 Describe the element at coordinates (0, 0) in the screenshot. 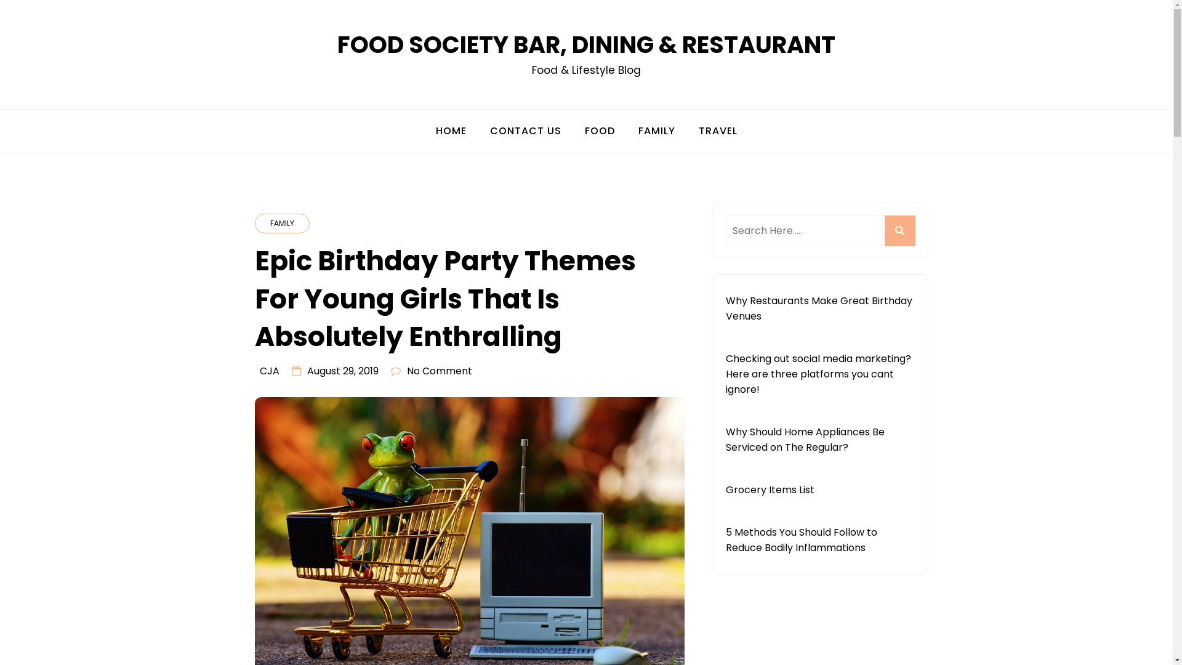

I see `Skip to content` at that location.